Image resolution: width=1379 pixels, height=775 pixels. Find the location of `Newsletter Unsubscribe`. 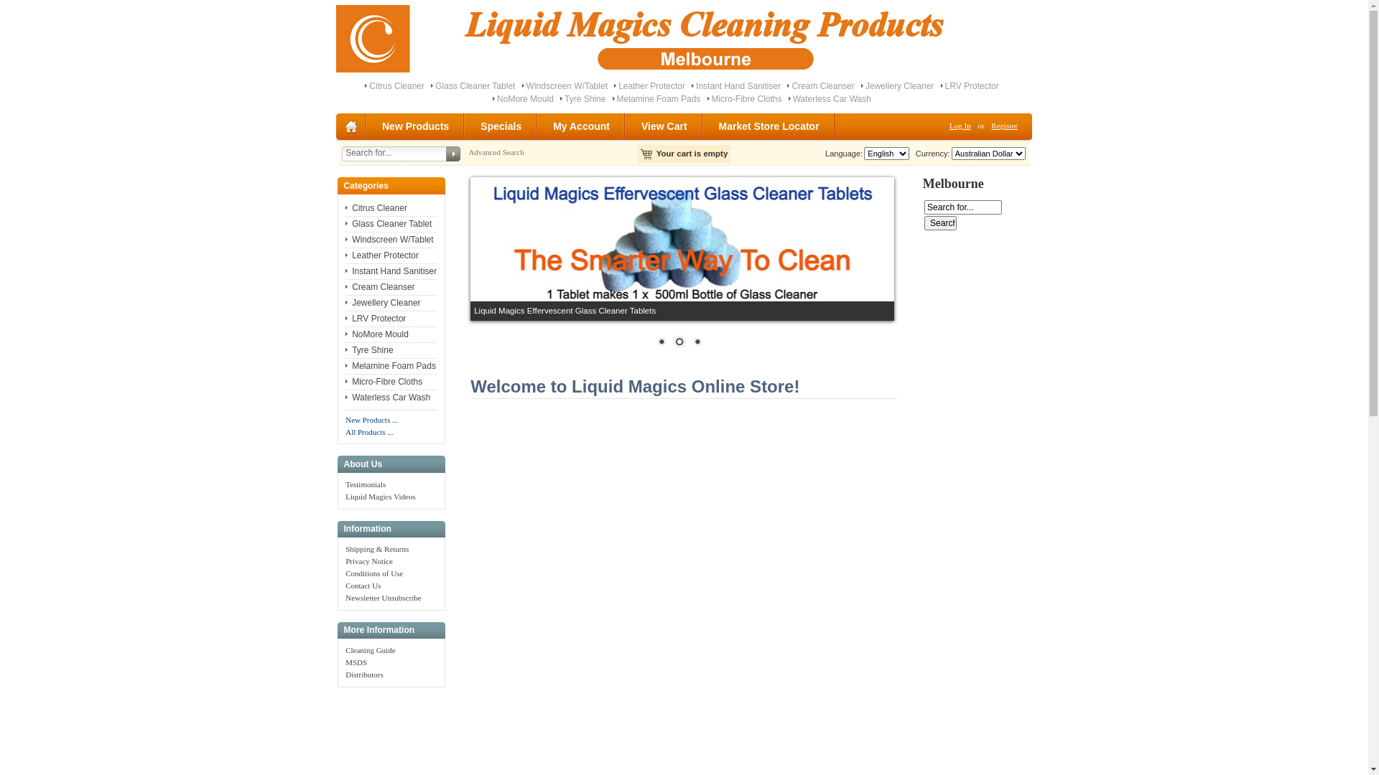

Newsletter Unsubscribe is located at coordinates (384, 598).